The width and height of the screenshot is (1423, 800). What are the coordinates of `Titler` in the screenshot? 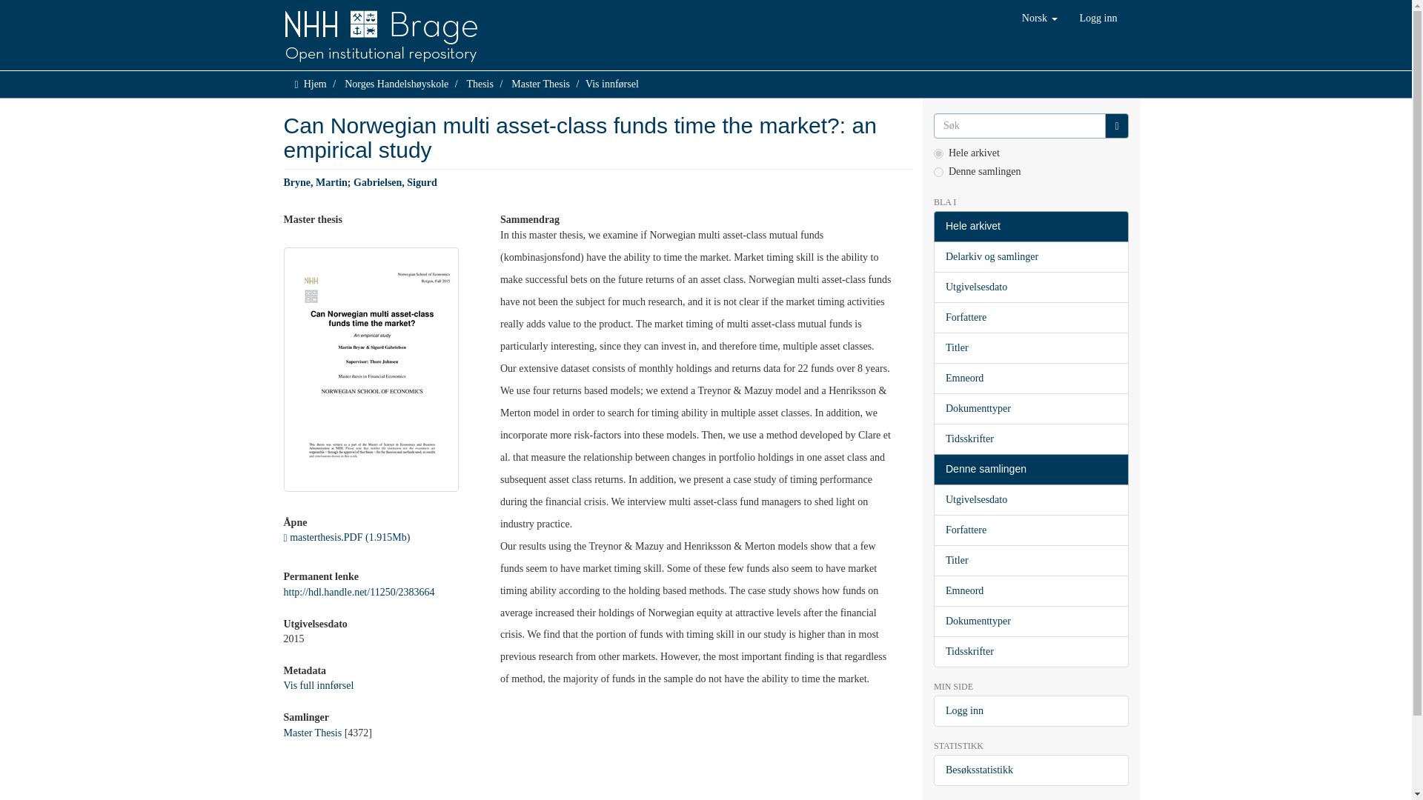 It's located at (1030, 348).